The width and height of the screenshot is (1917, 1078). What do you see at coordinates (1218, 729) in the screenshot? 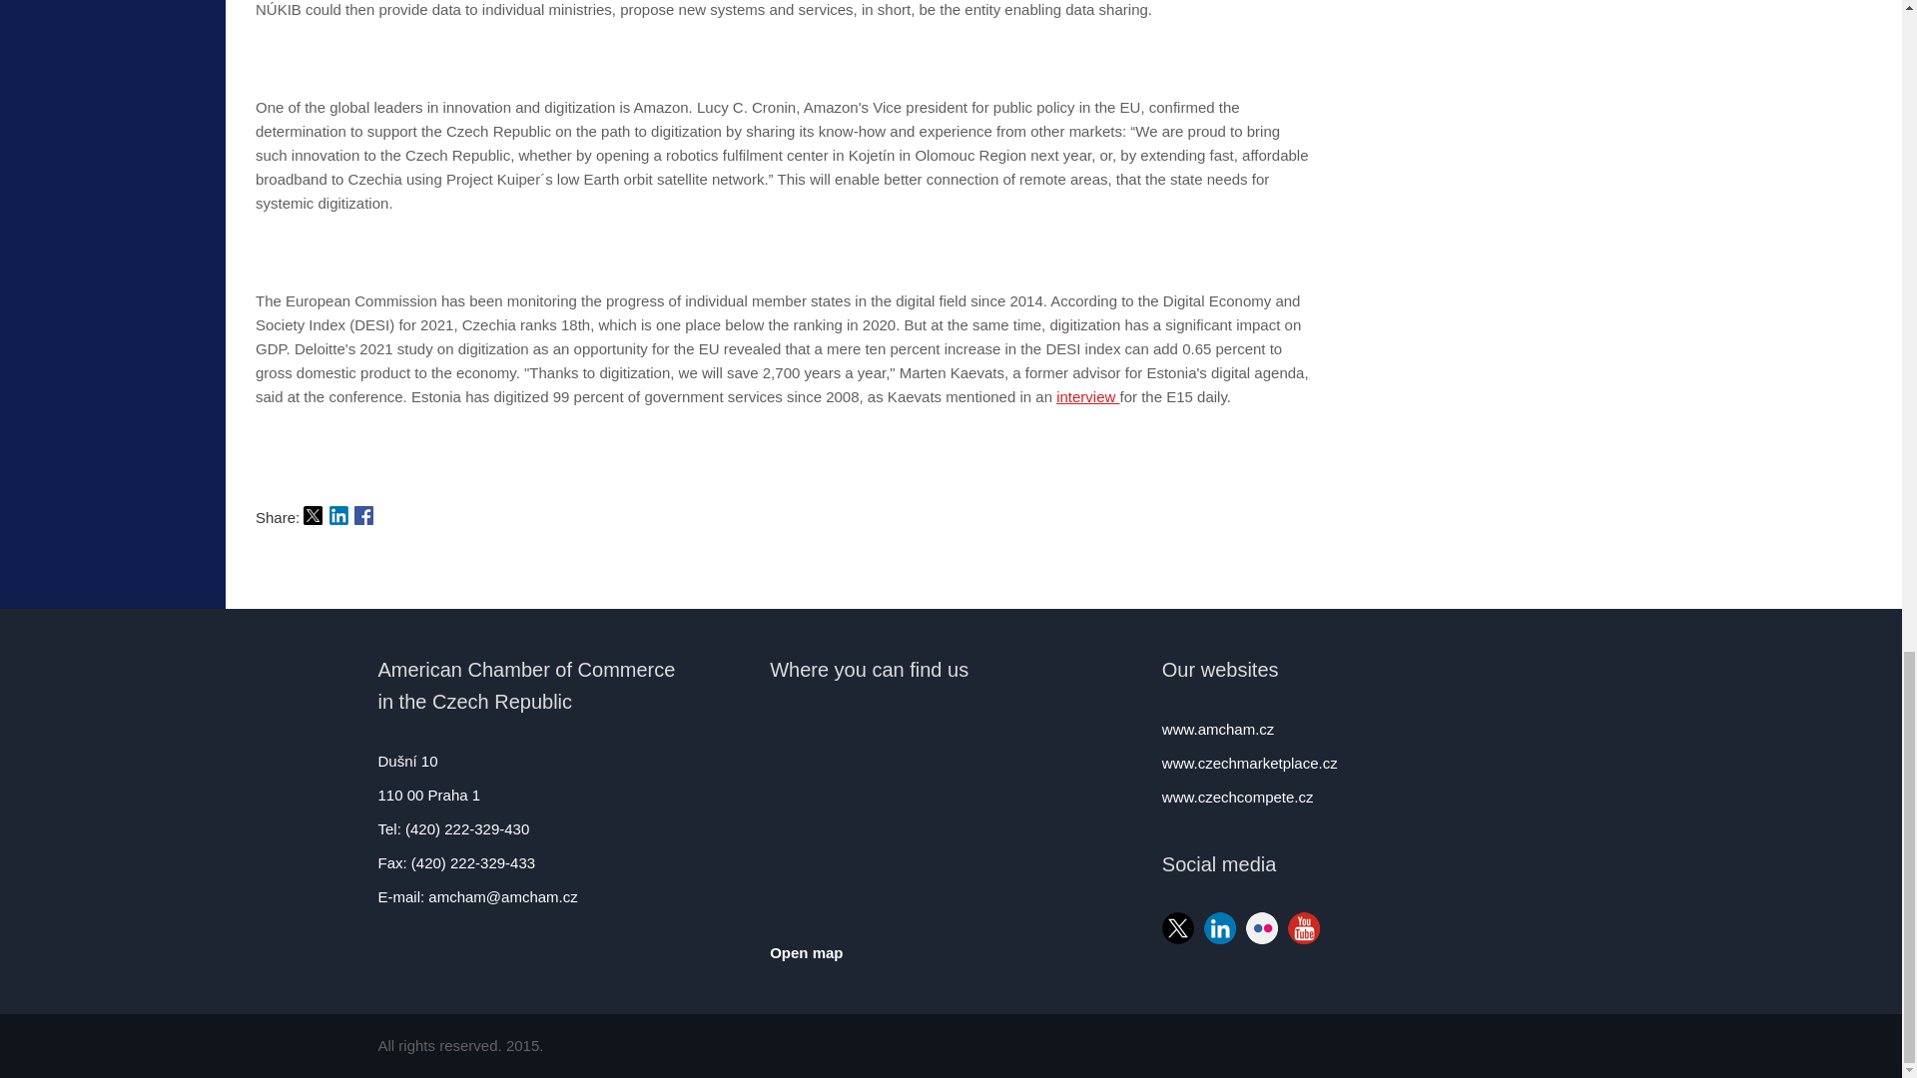
I see `www.amcham.cz` at bounding box center [1218, 729].